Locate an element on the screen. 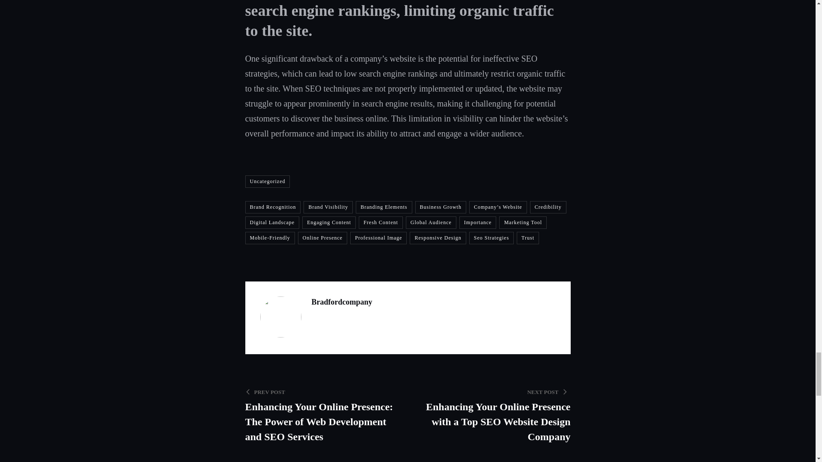 The width and height of the screenshot is (822, 462). Brand Visibility is located at coordinates (328, 207).